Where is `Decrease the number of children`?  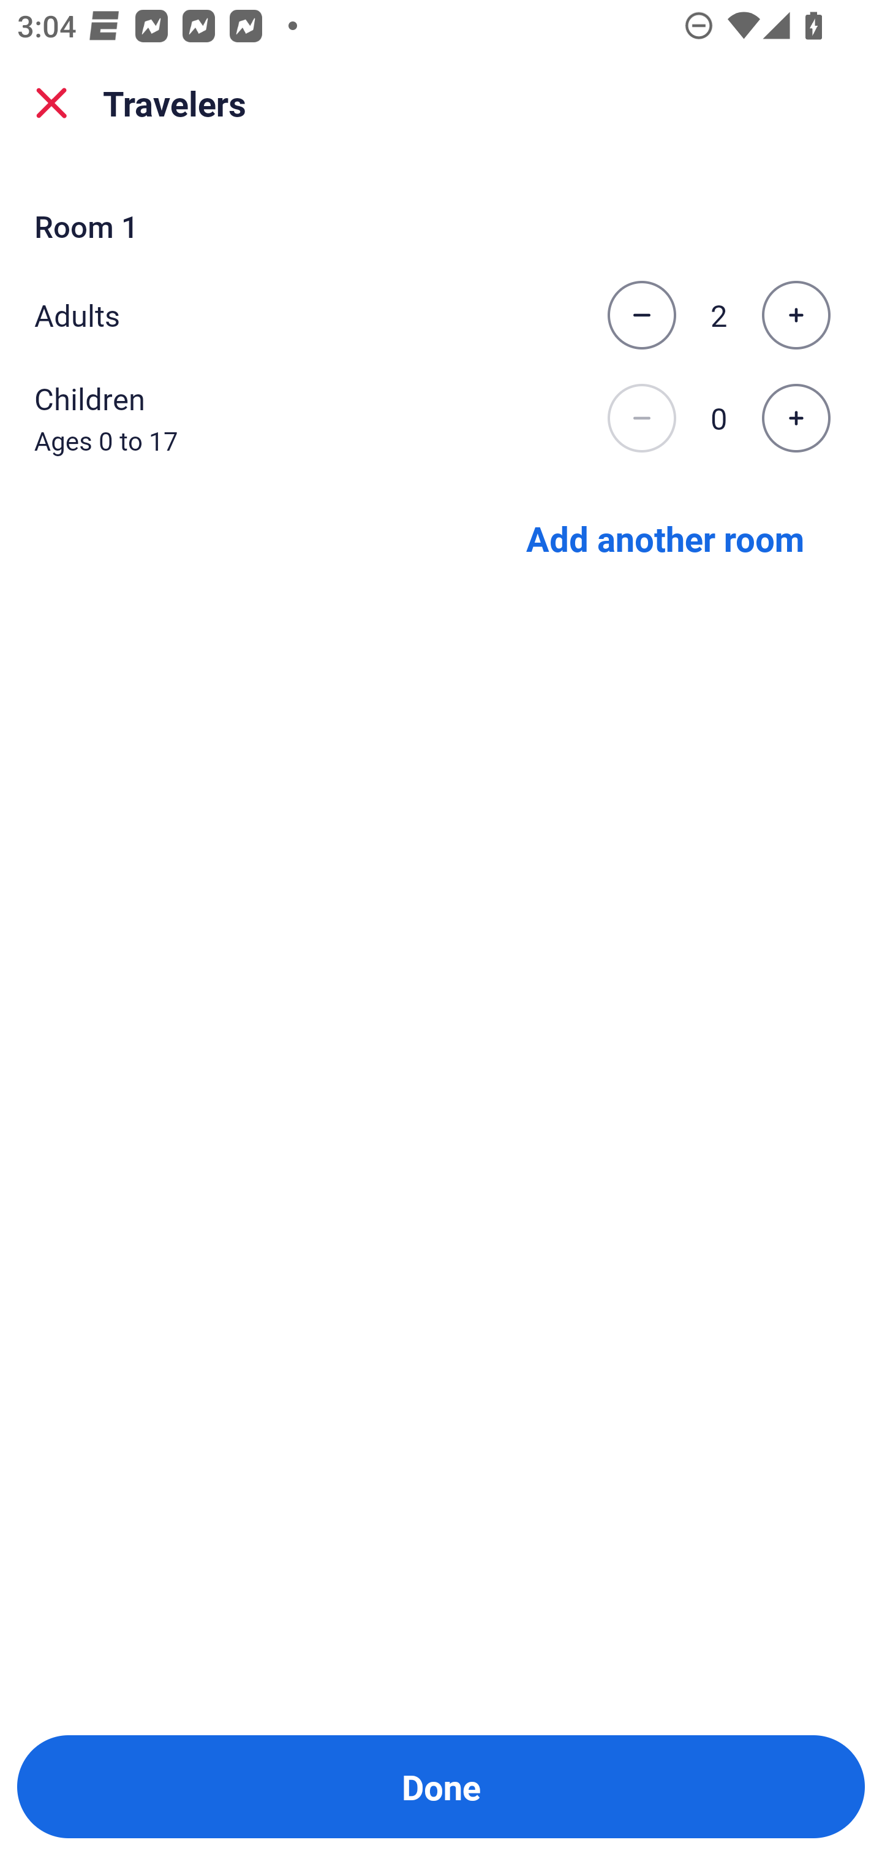 Decrease the number of children is located at coordinates (641, 418).